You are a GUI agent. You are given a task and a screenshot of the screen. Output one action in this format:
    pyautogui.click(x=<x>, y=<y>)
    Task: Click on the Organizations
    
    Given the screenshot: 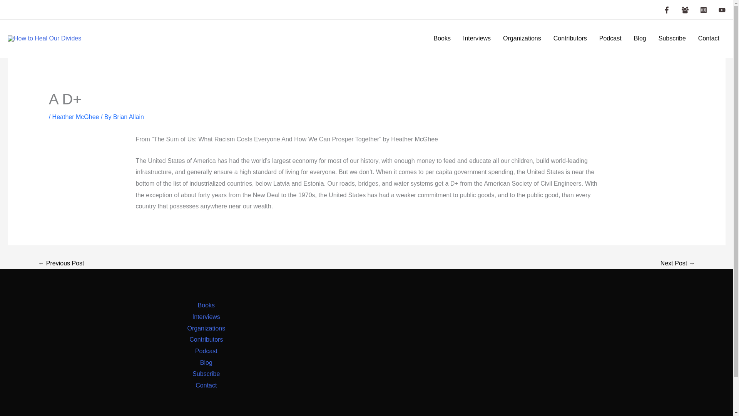 What is the action you would take?
    pyautogui.click(x=206, y=329)
    